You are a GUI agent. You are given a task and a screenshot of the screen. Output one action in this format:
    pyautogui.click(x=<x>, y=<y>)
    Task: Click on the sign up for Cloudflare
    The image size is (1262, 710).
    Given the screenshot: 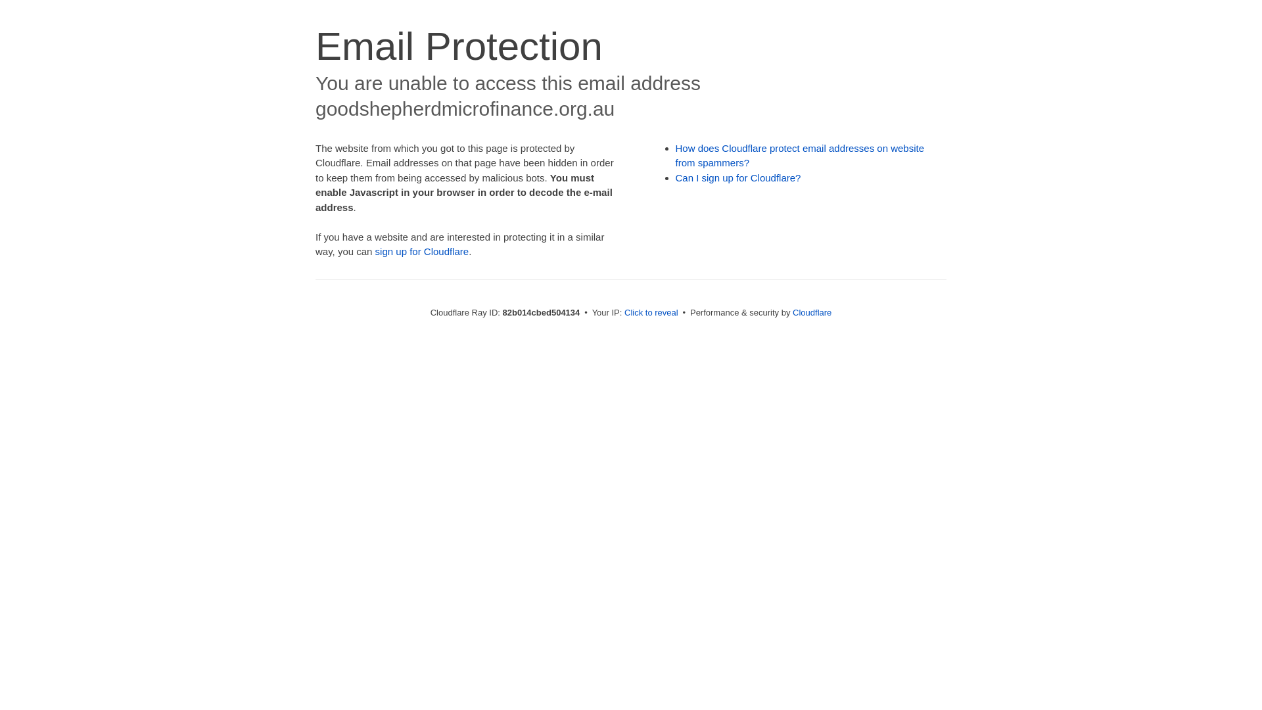 What is the action you would take?
    pyautogui.click(x=422, y=251)
    